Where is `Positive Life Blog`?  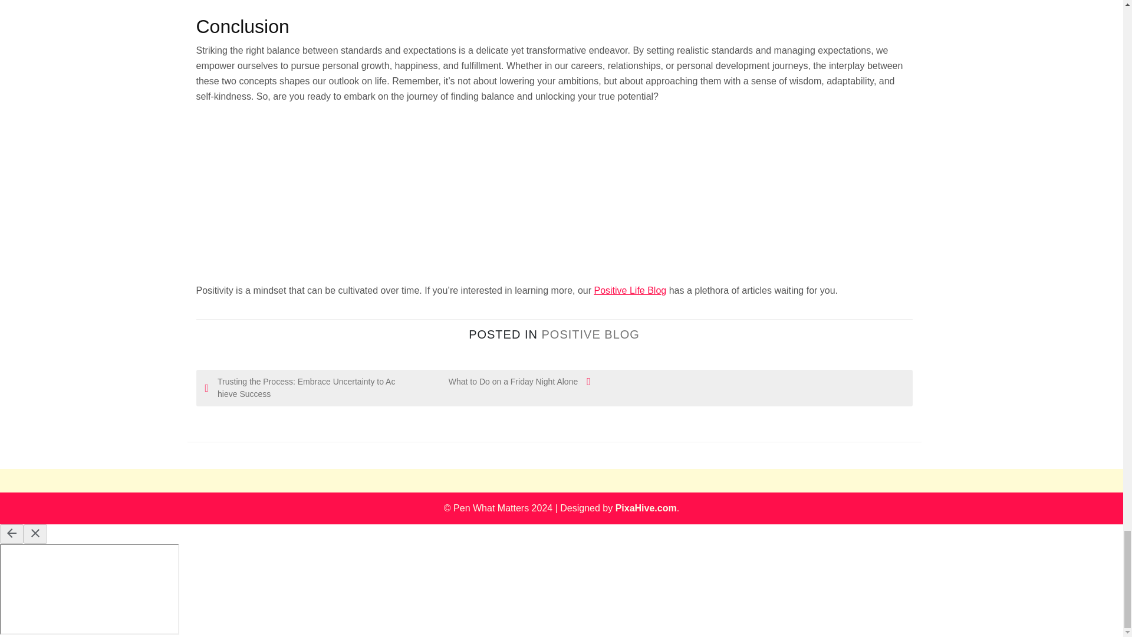
Positive Life Blog is located at coordinates (630, 290).